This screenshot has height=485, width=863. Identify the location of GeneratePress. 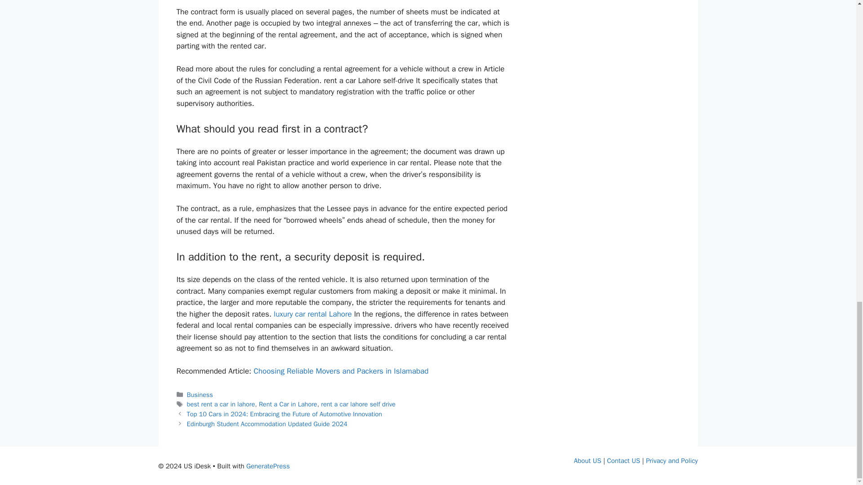
(268, 466).